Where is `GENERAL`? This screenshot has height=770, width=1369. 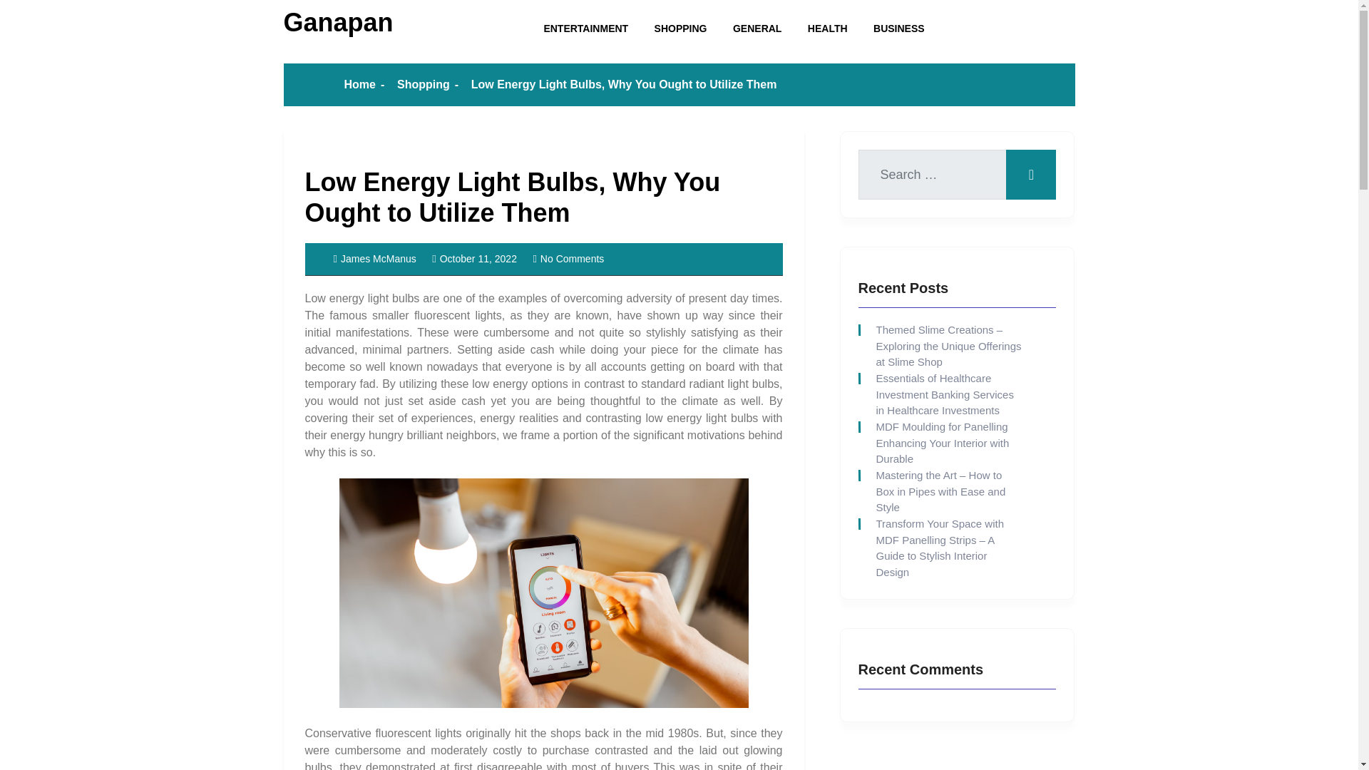 GENERAL is located at coordinates (757, 29).